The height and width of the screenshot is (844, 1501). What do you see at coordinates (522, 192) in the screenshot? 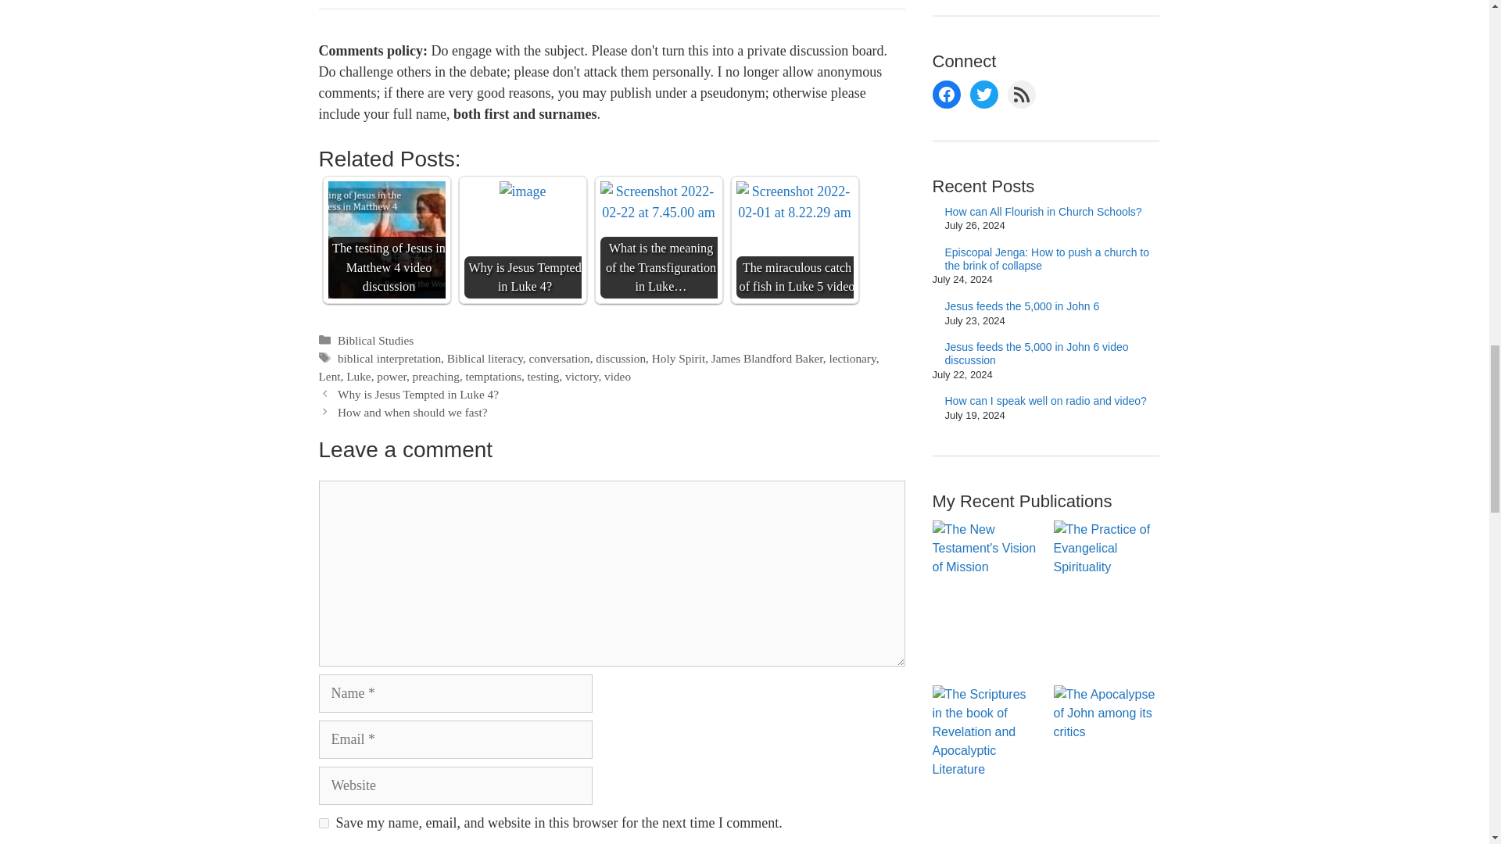
I see `Why is Jesus Tempted in Luke 4?` at bounding box center [522, 192].